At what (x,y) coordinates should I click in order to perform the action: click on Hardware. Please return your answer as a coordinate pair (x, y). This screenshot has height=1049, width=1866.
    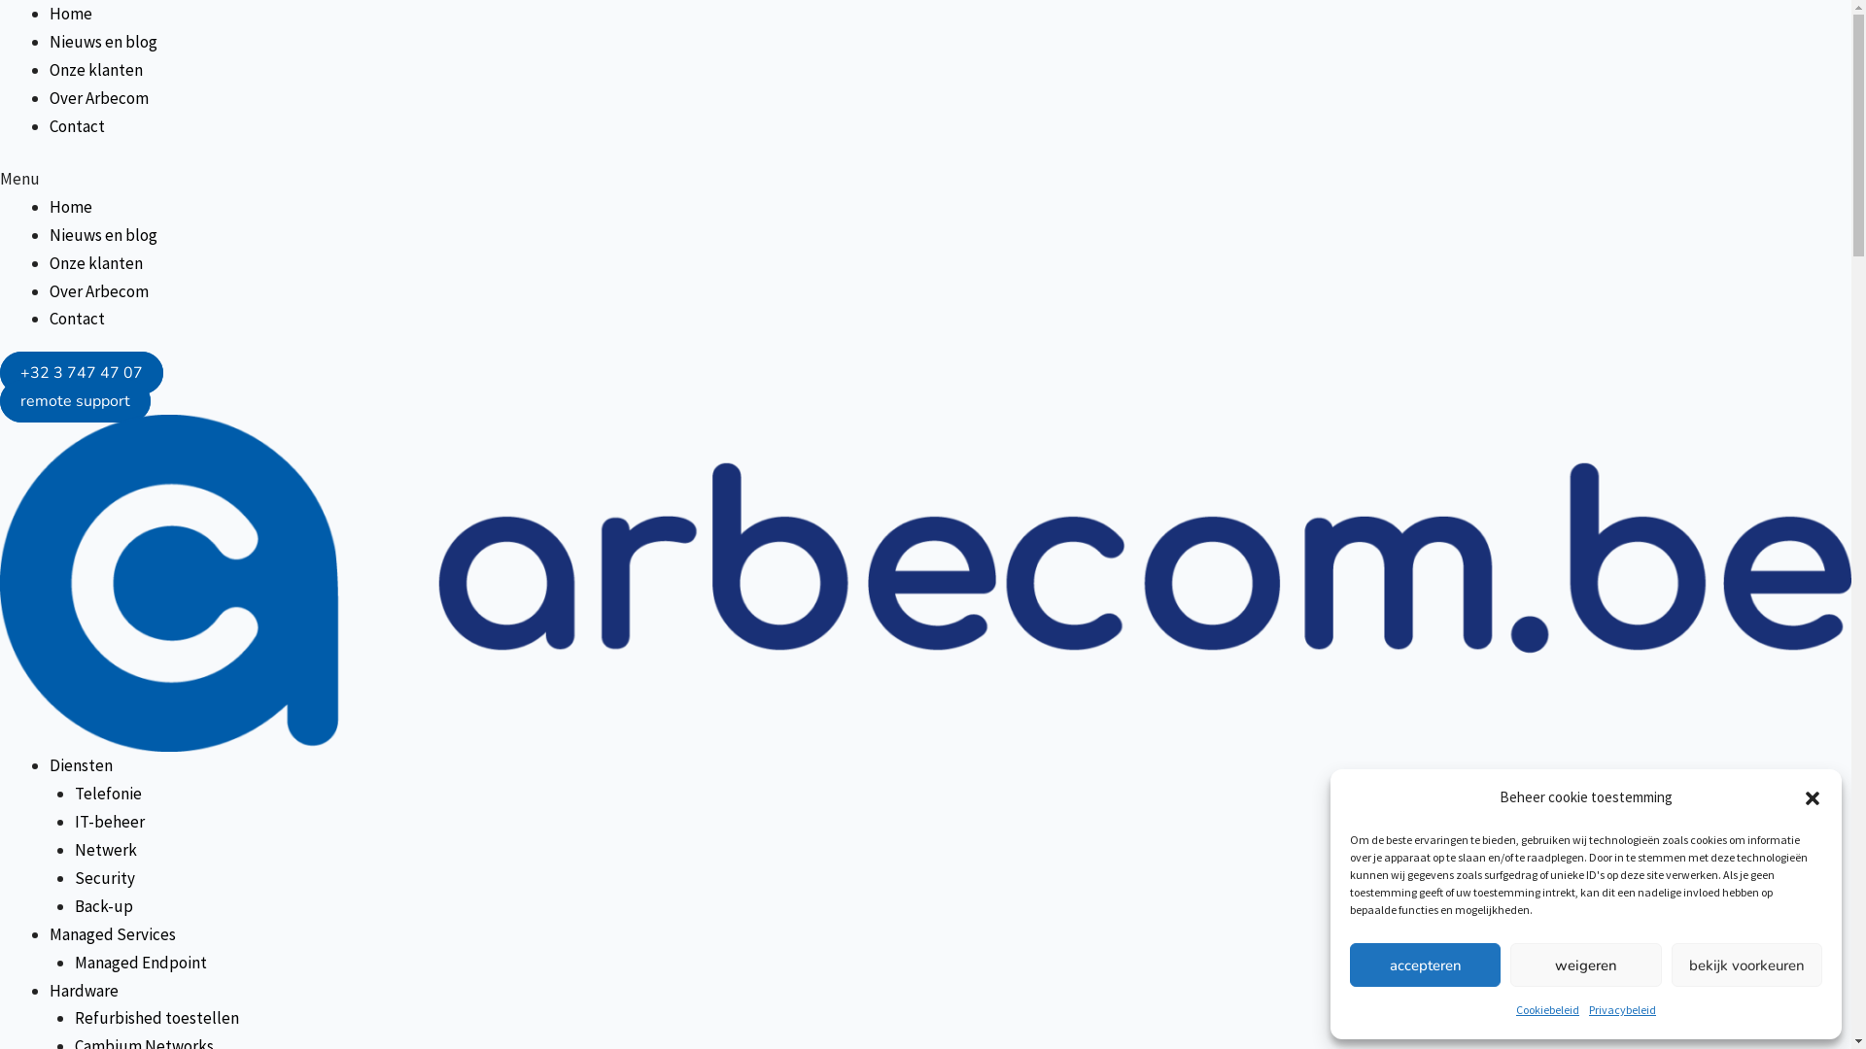
    Looking at the image, I should click on (84, 991).